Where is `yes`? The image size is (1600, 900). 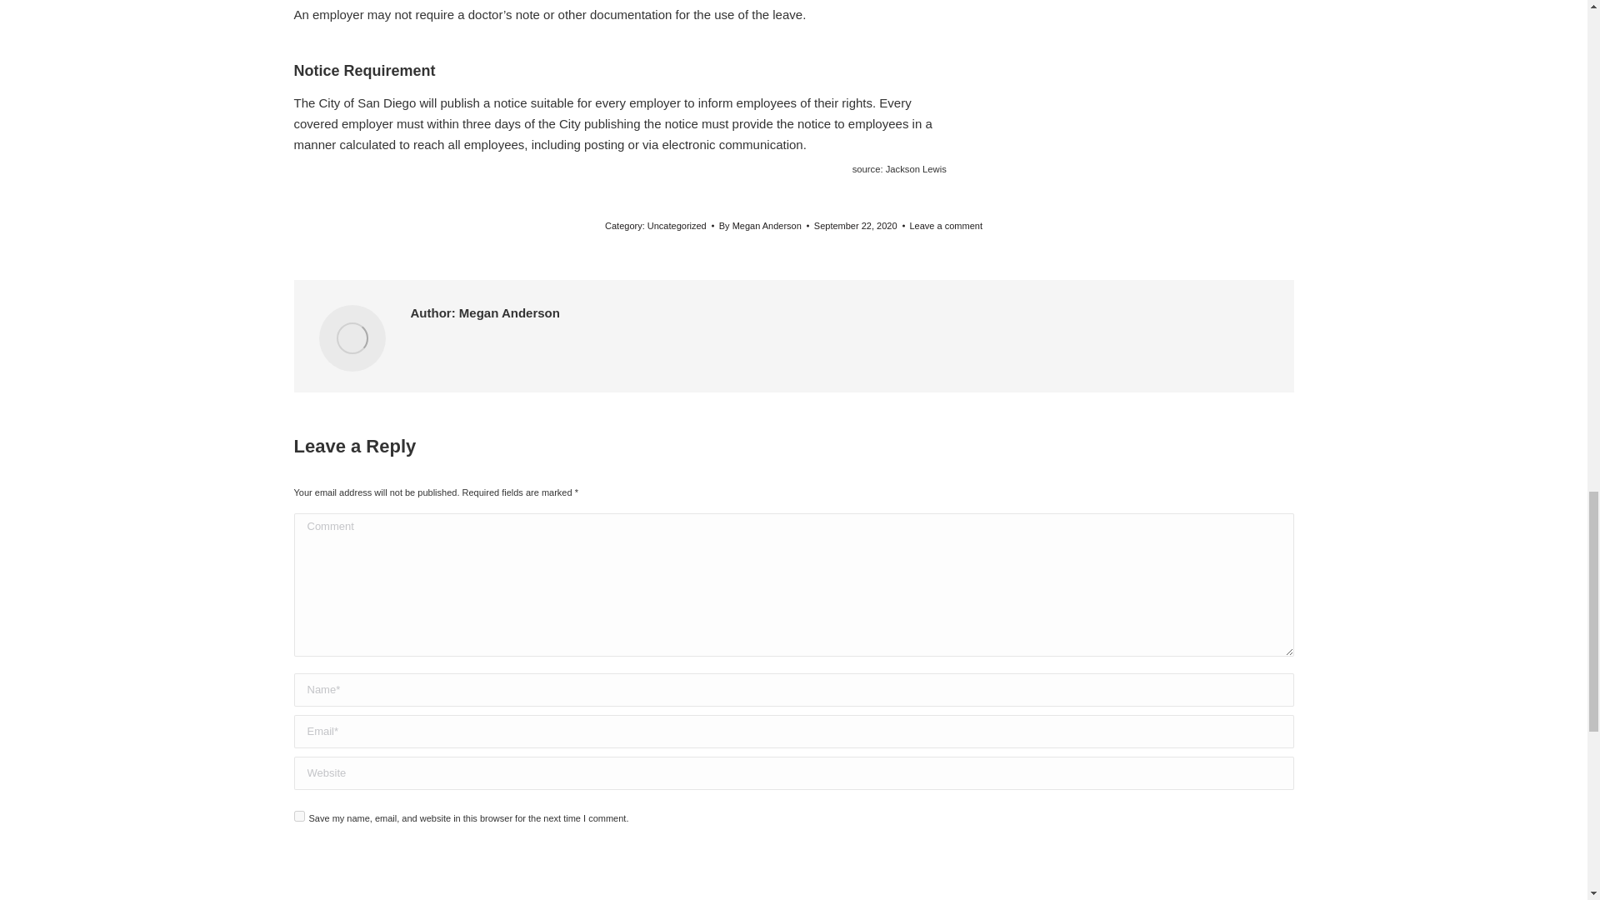
yes is located at coordinates (298, 817).